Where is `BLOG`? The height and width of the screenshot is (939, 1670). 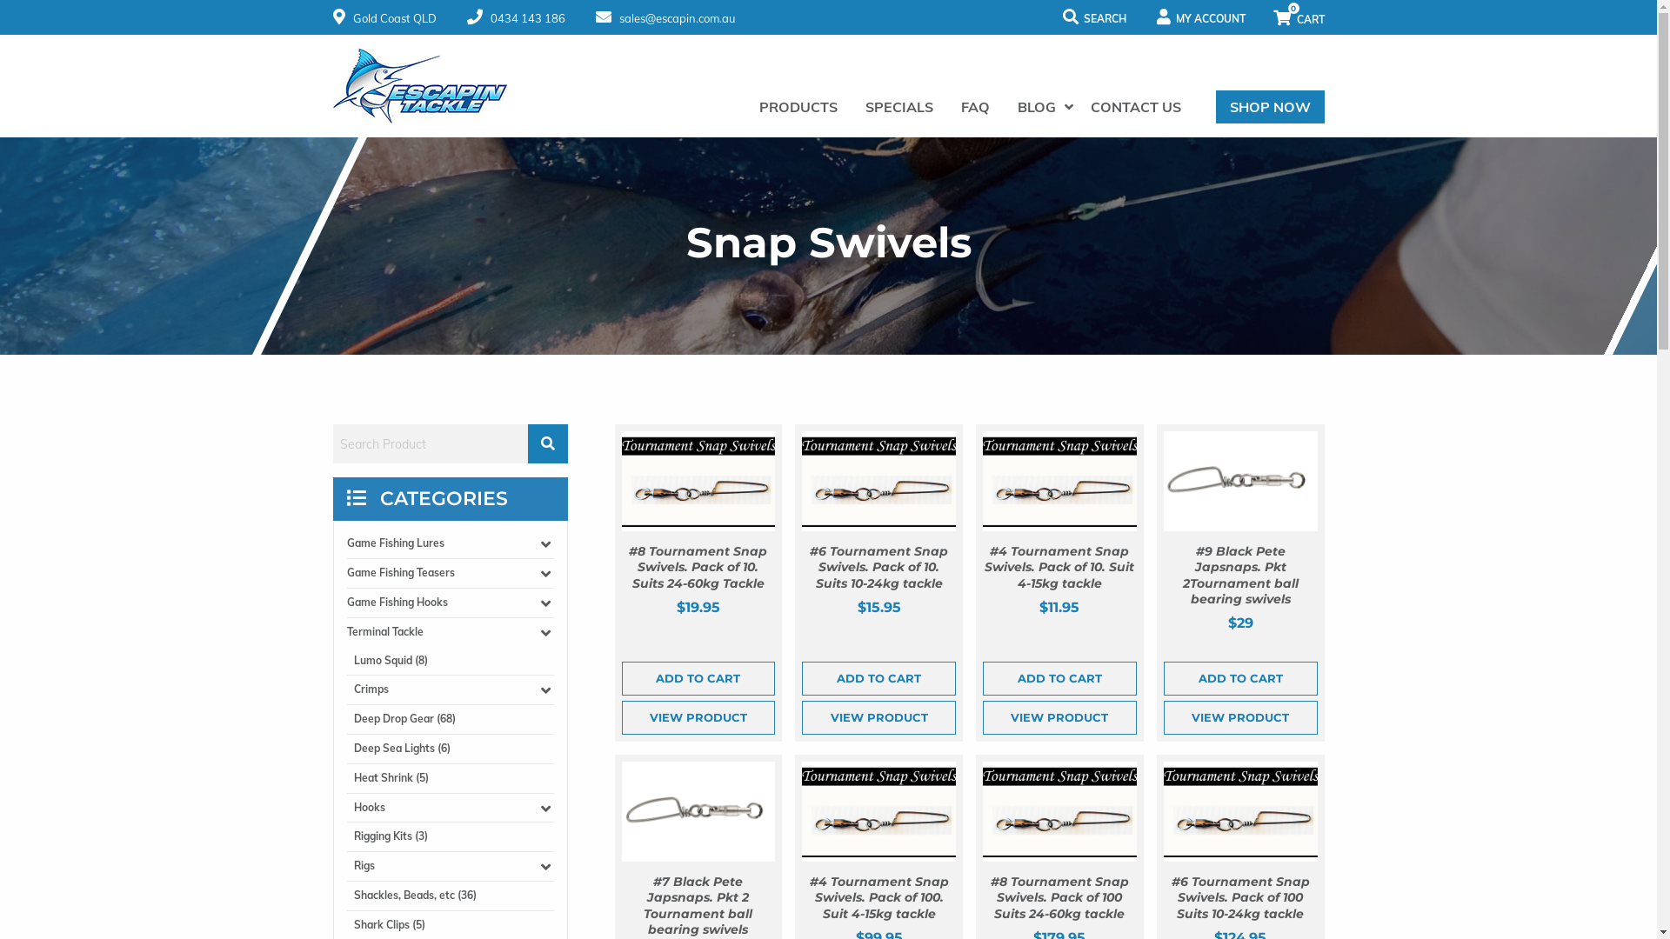
BLOG is located at coordinates (1040, 107).